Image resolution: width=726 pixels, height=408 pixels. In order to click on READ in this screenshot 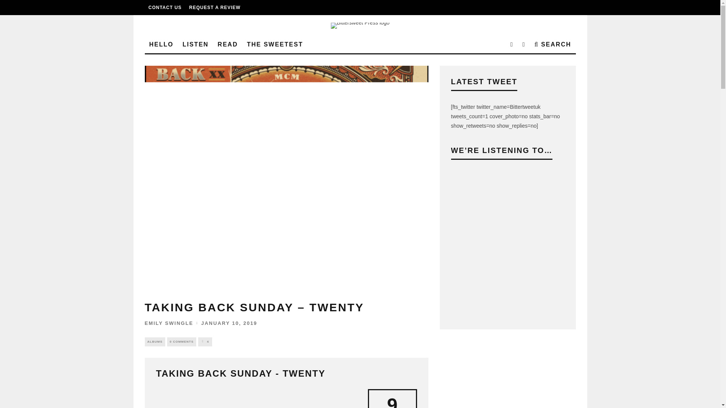, I will do `click(228, 45)`.